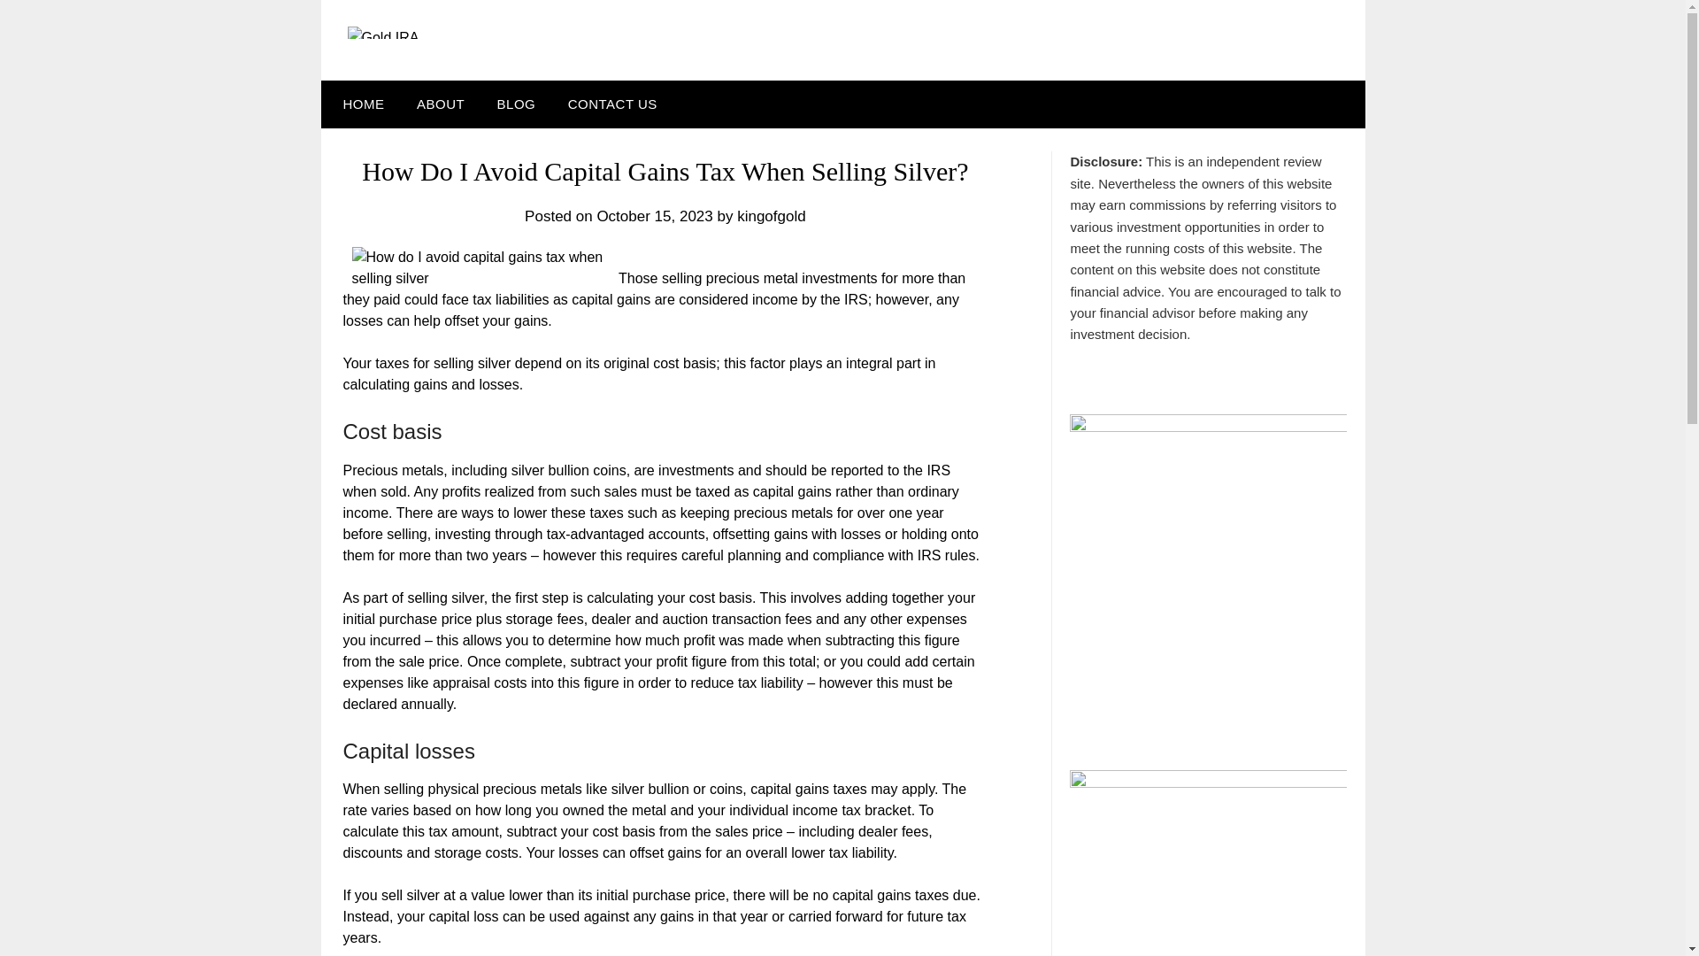  Describe the element at coordinates (612, 104) in the screenshot. I see `CONTACT US` at that location.